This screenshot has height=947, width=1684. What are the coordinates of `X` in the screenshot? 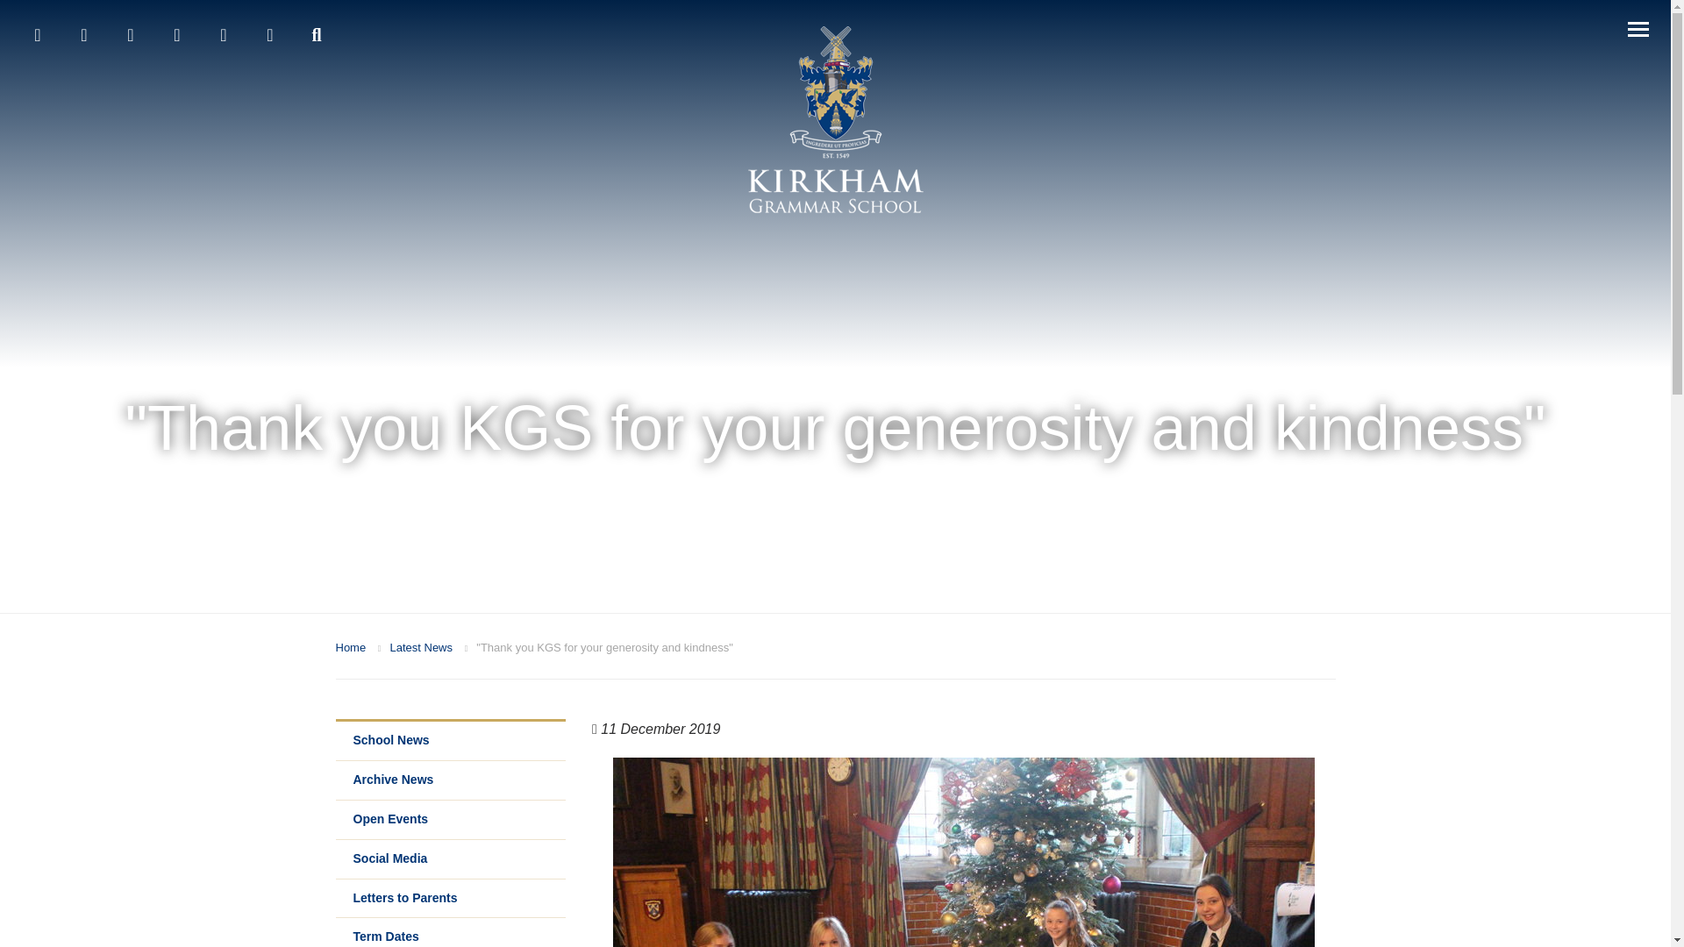 It's located at (84, 35).